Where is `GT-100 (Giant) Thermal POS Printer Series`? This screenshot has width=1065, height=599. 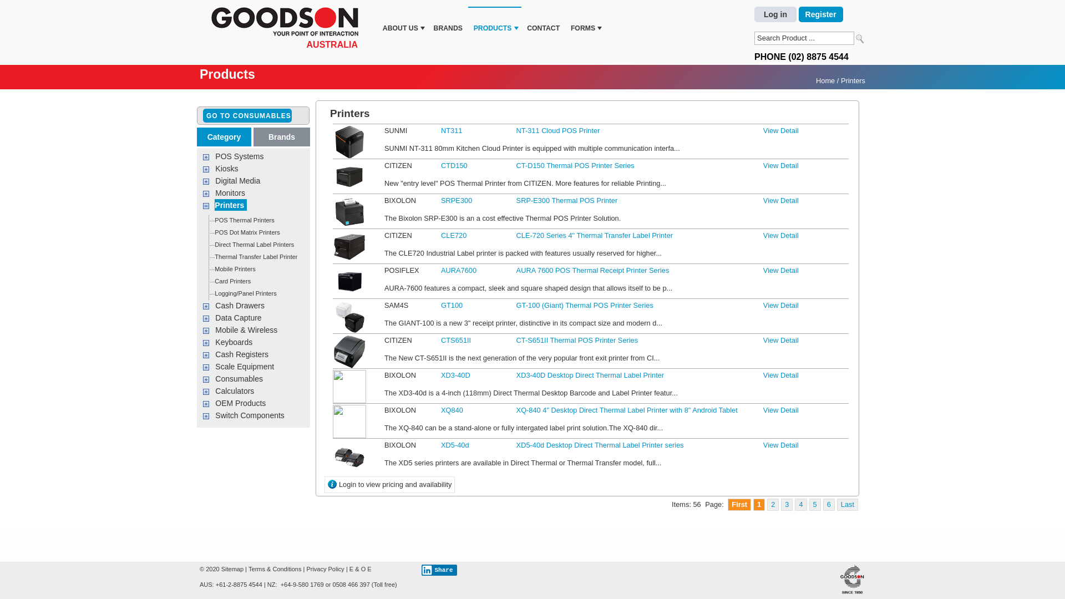
GT-100 (Giant) Thermal POS Printer Series is located at coordinates (349, 317).